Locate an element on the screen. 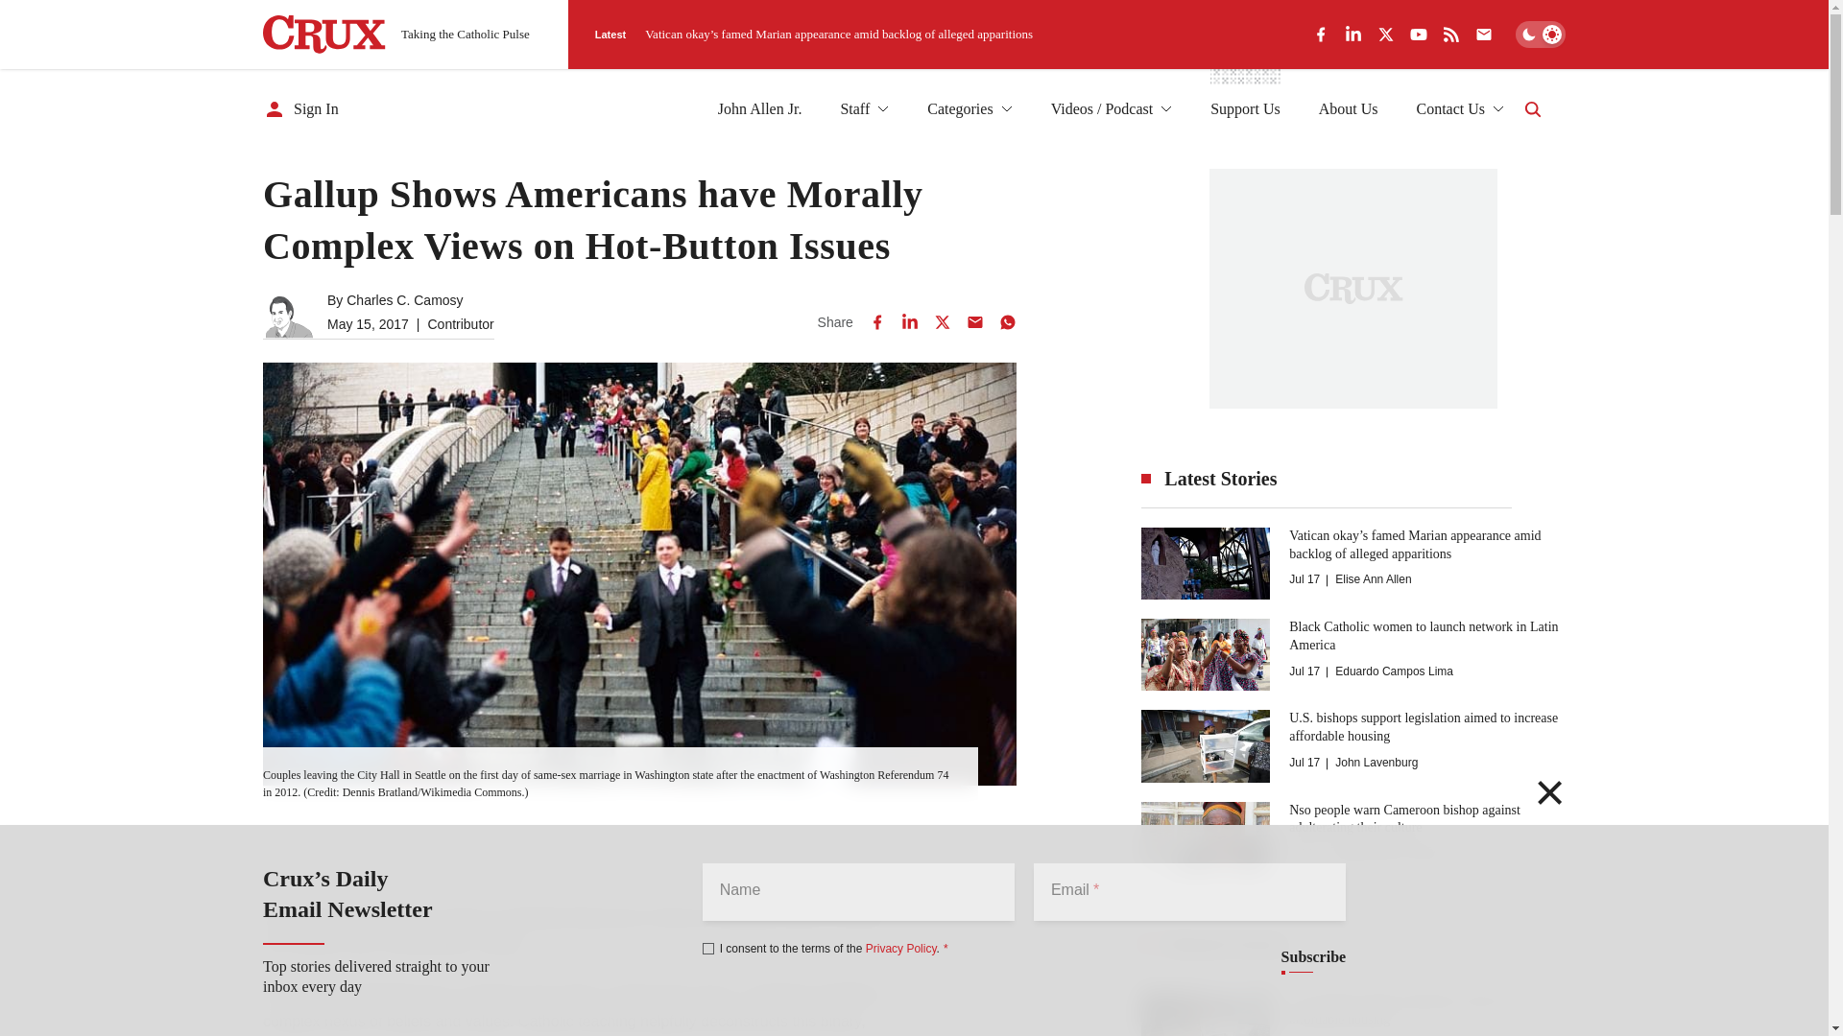 Image resolution: width=1843 pixels, height=1036 pixels. Subscribe is located at coordinates (1313, 957).